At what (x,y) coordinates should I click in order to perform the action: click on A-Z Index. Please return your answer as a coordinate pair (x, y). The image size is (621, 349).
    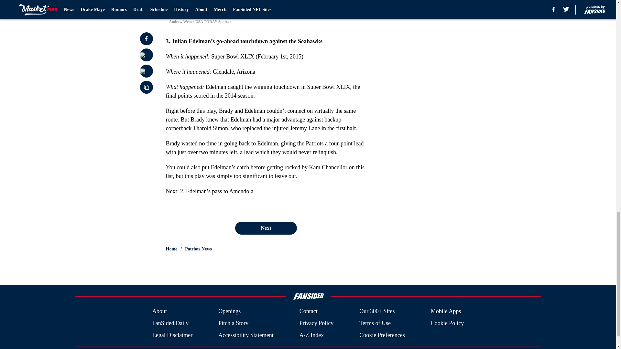
    Looking at the image, I should click on (311, 335).